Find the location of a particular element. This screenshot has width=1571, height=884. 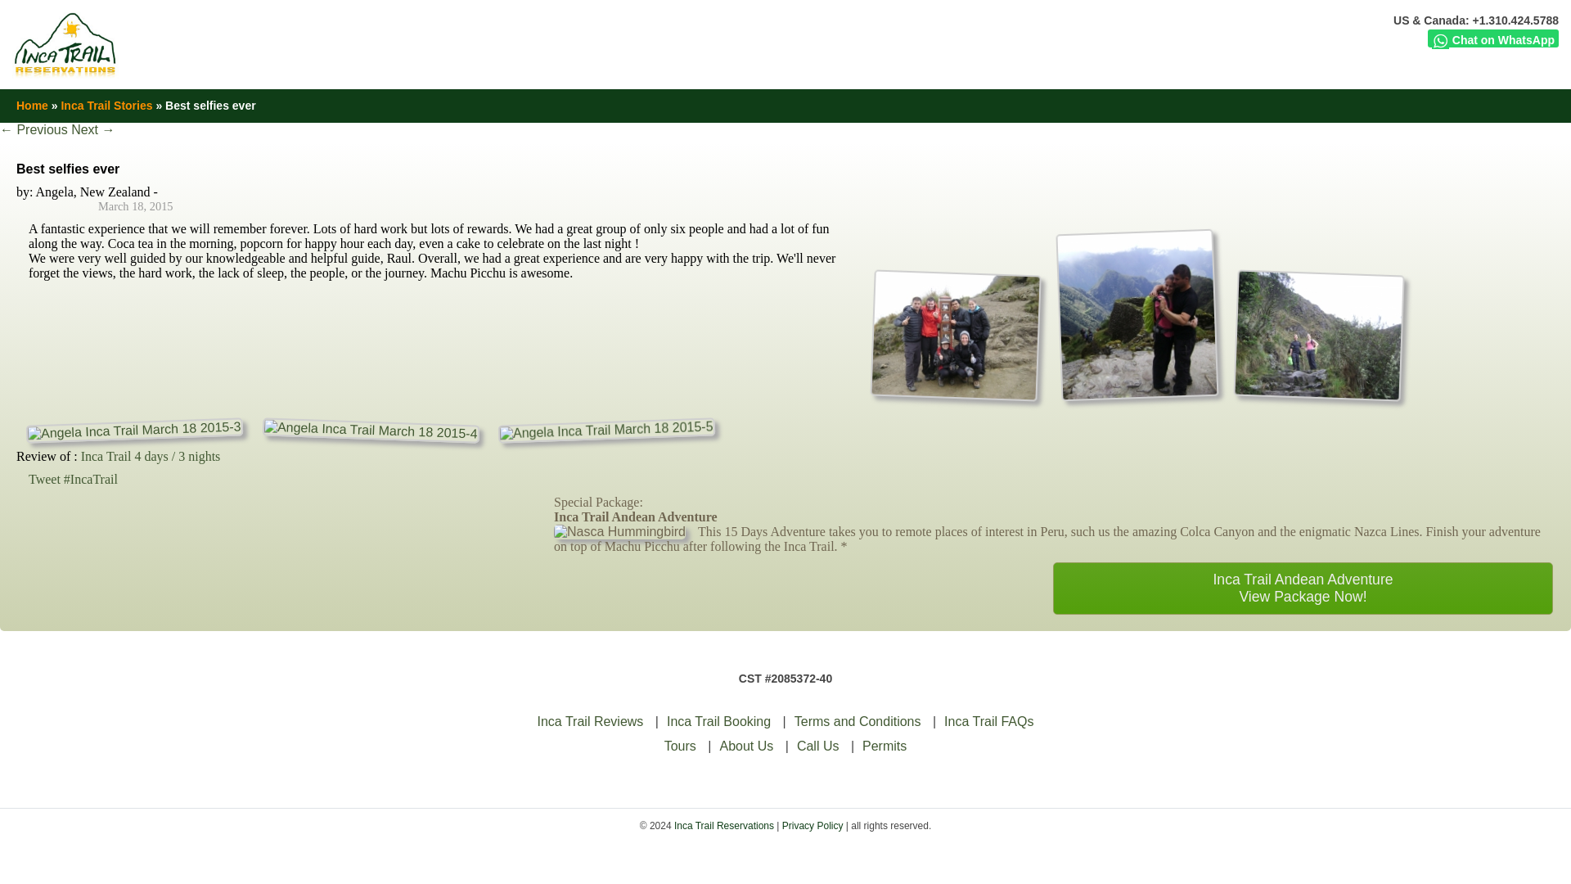

Inca Trail Stories is located at coordinates (106, 105).